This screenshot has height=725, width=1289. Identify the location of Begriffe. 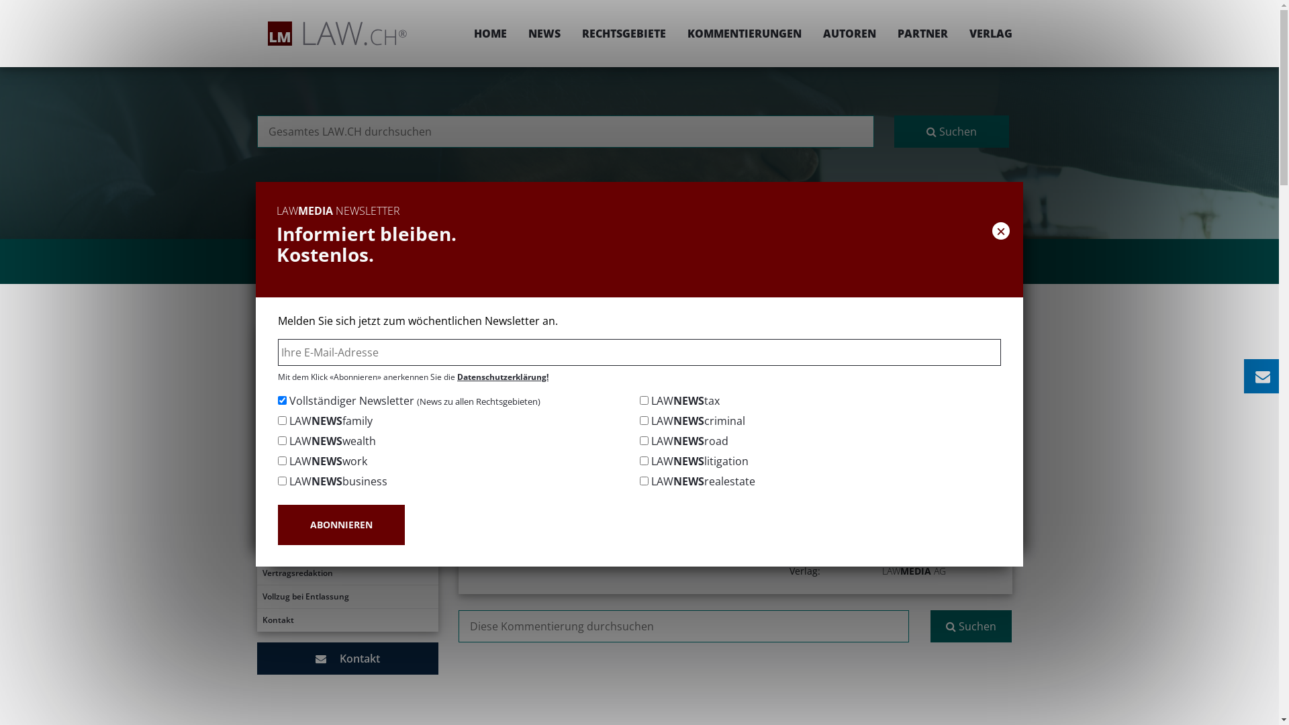
(347, 385).